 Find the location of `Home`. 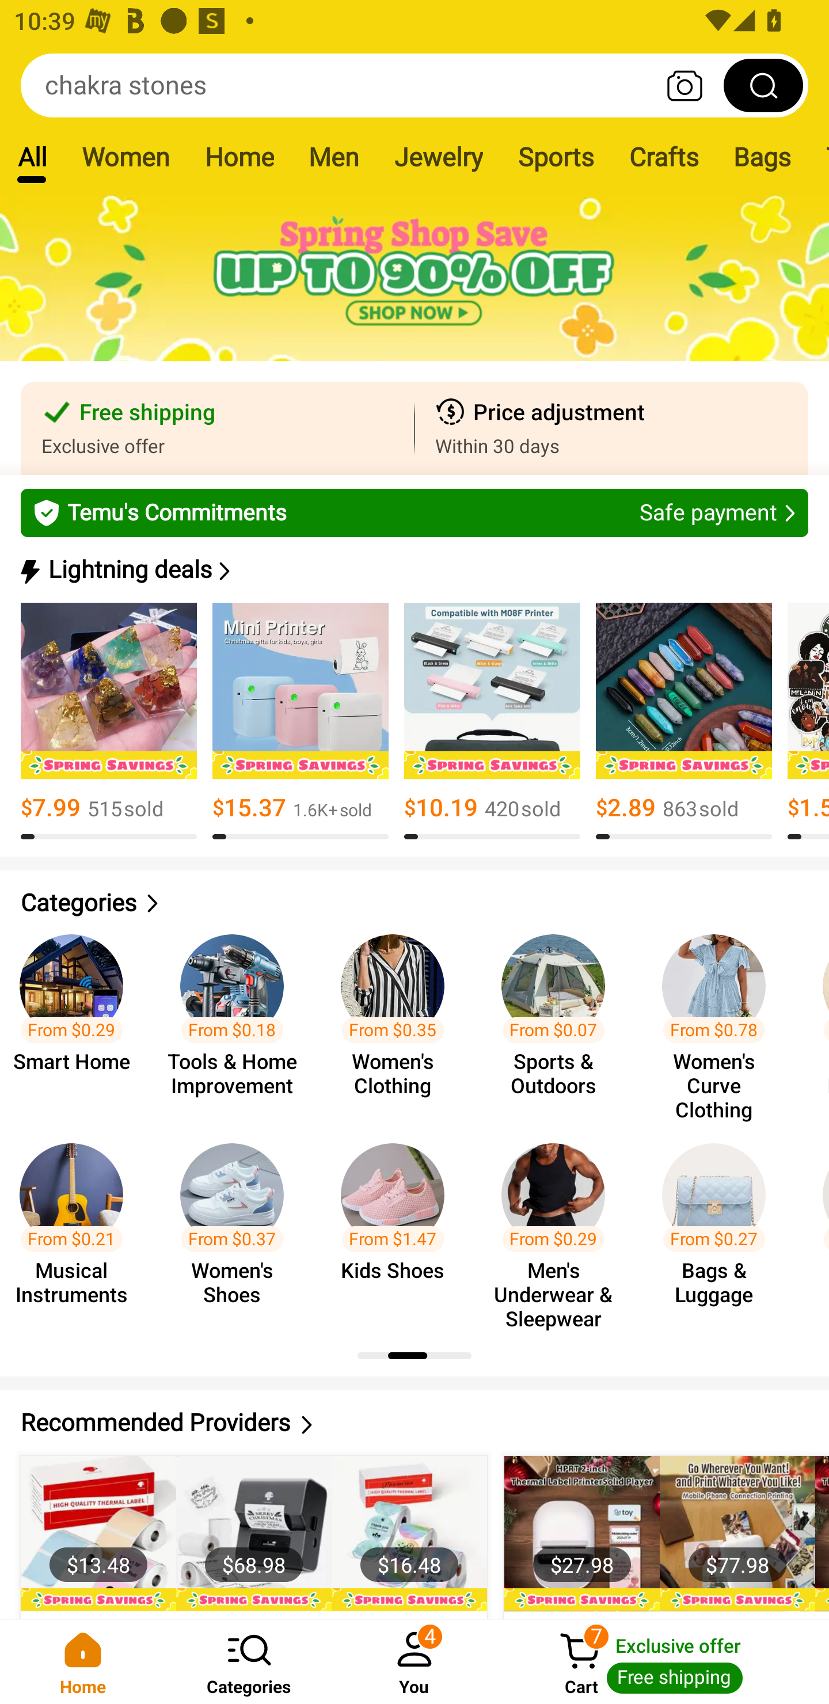

Home is located at coordinates (83, 1661).